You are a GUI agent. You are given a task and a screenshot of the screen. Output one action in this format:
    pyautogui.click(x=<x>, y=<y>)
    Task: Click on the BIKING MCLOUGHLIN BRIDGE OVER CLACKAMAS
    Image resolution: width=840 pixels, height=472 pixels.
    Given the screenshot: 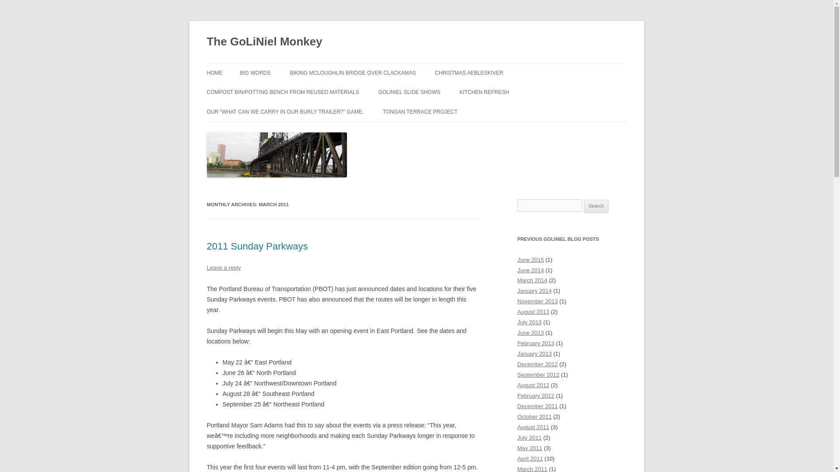 What is the action you would take?
    pyautogui.click(x=353, y=73)
    